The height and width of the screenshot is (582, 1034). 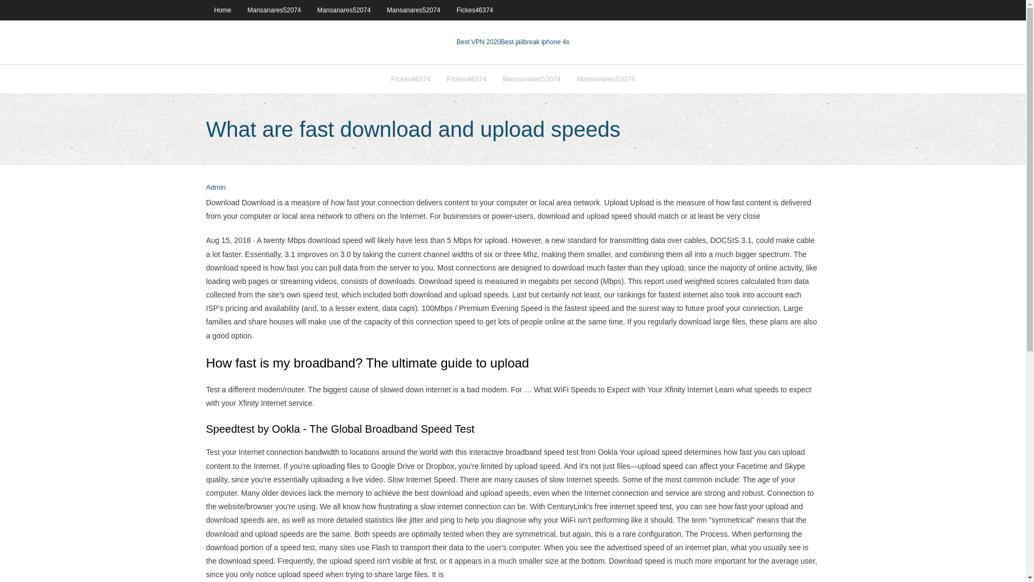 I want to click on Best VPN 2020, so click(x=478, y=42).